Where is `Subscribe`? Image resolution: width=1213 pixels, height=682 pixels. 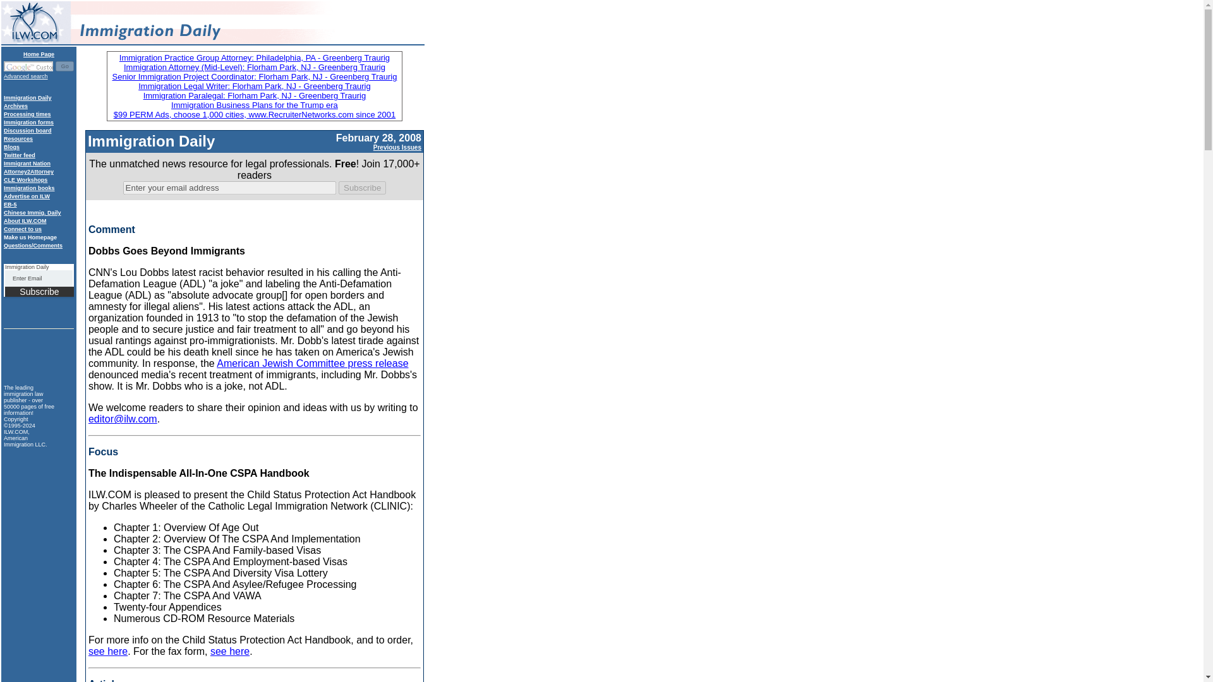
Subscribe is located at coordinates (39, 291).